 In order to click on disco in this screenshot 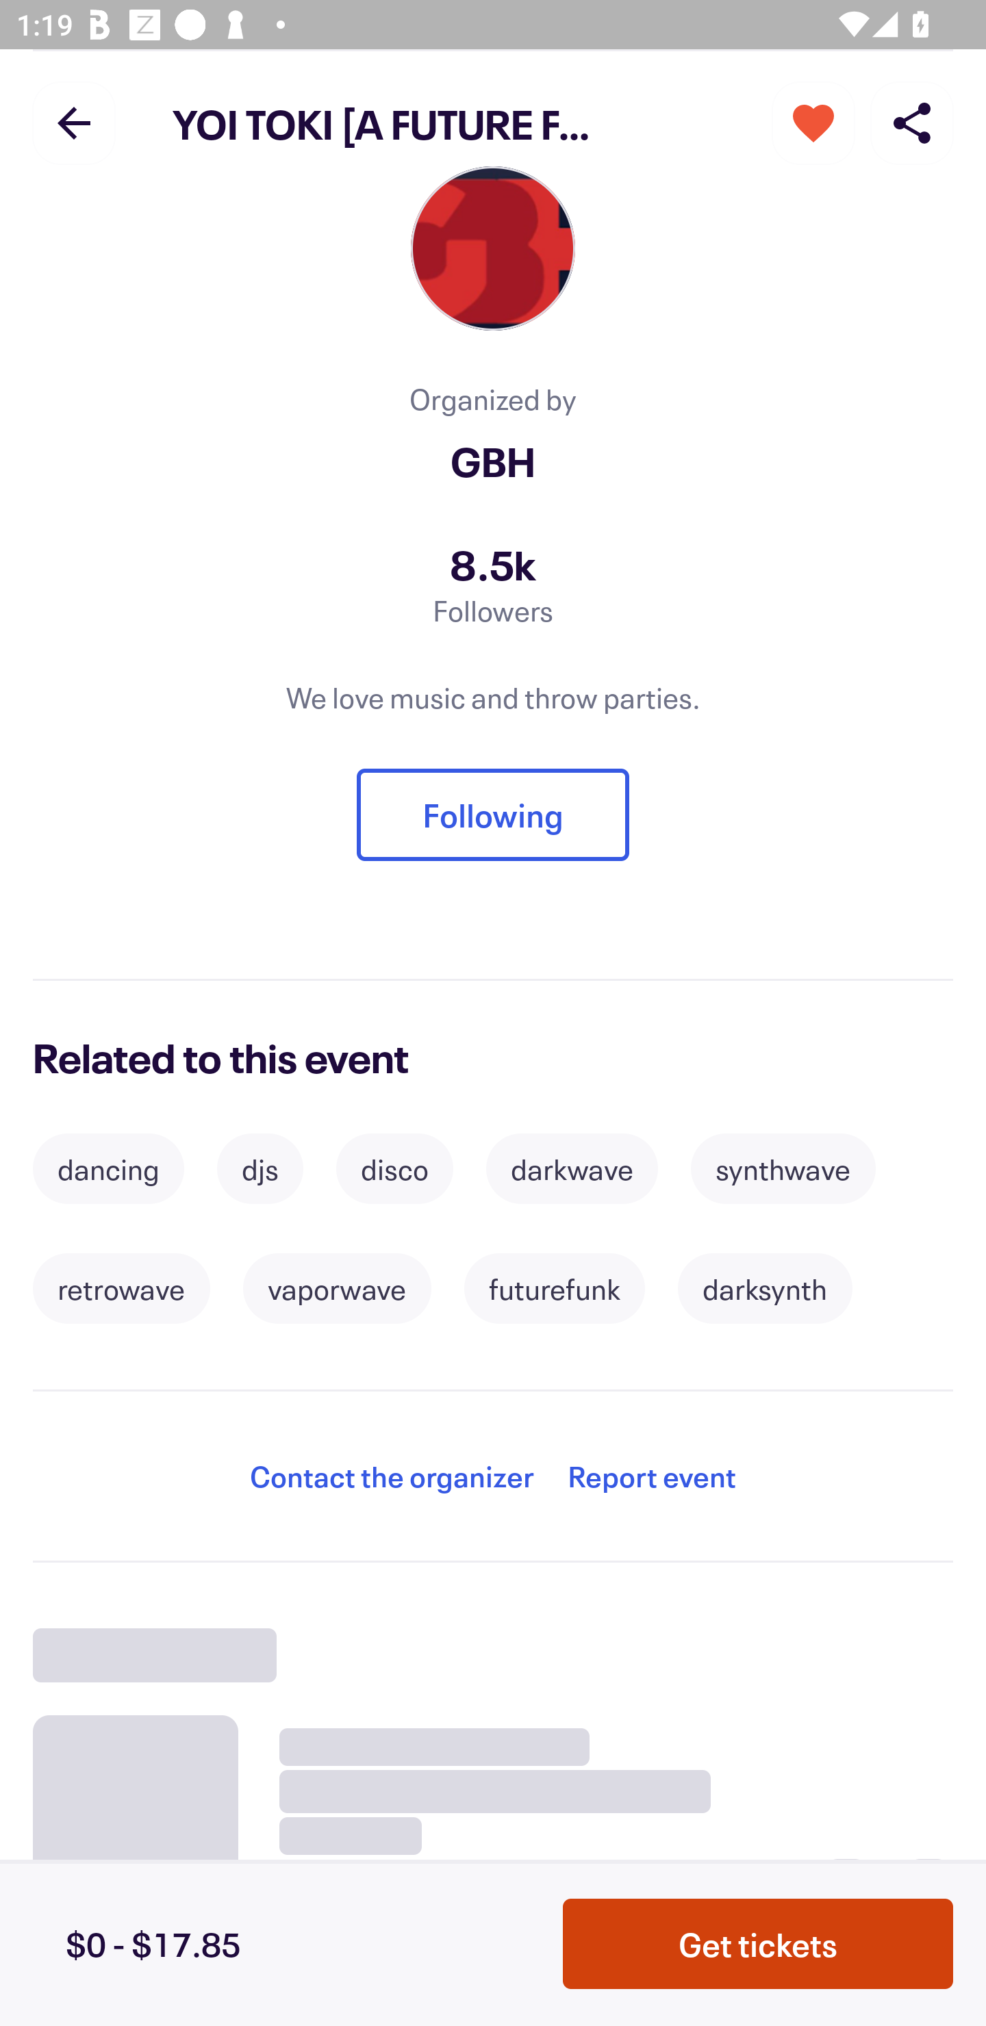, I will do `click(394, 1168)`.